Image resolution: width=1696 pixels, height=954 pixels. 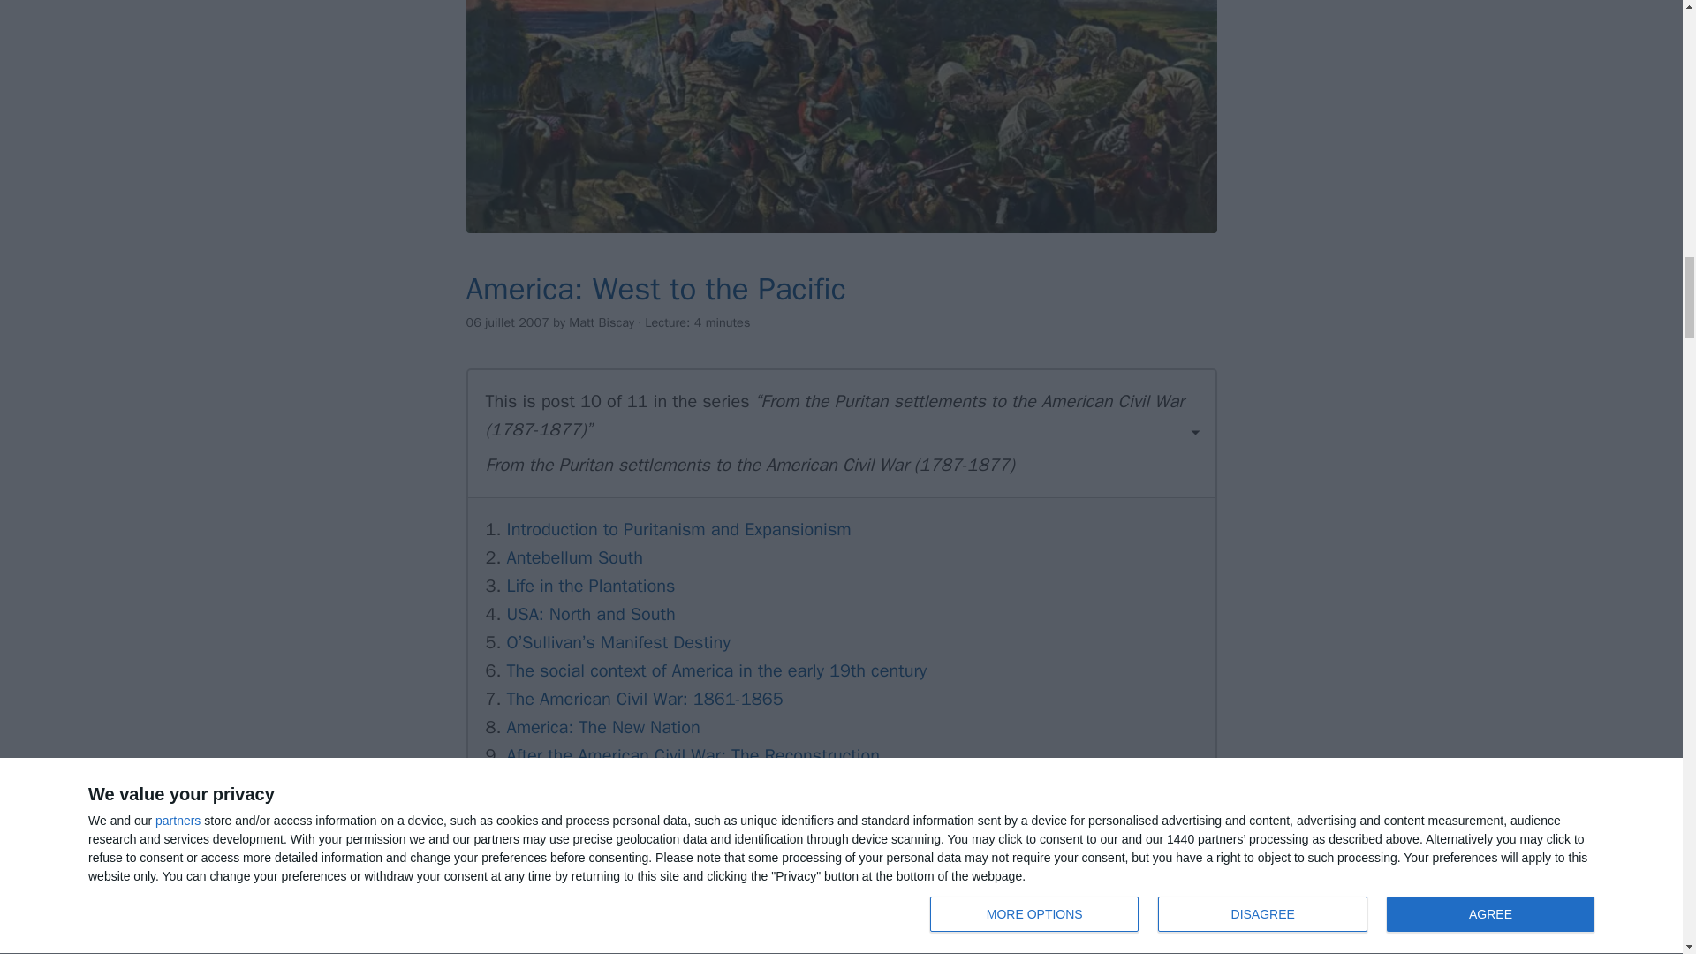 What do you see at coordinates (590, 614) in the screenshot?
I see `USA: North and South` at bounding box center [590, 614].